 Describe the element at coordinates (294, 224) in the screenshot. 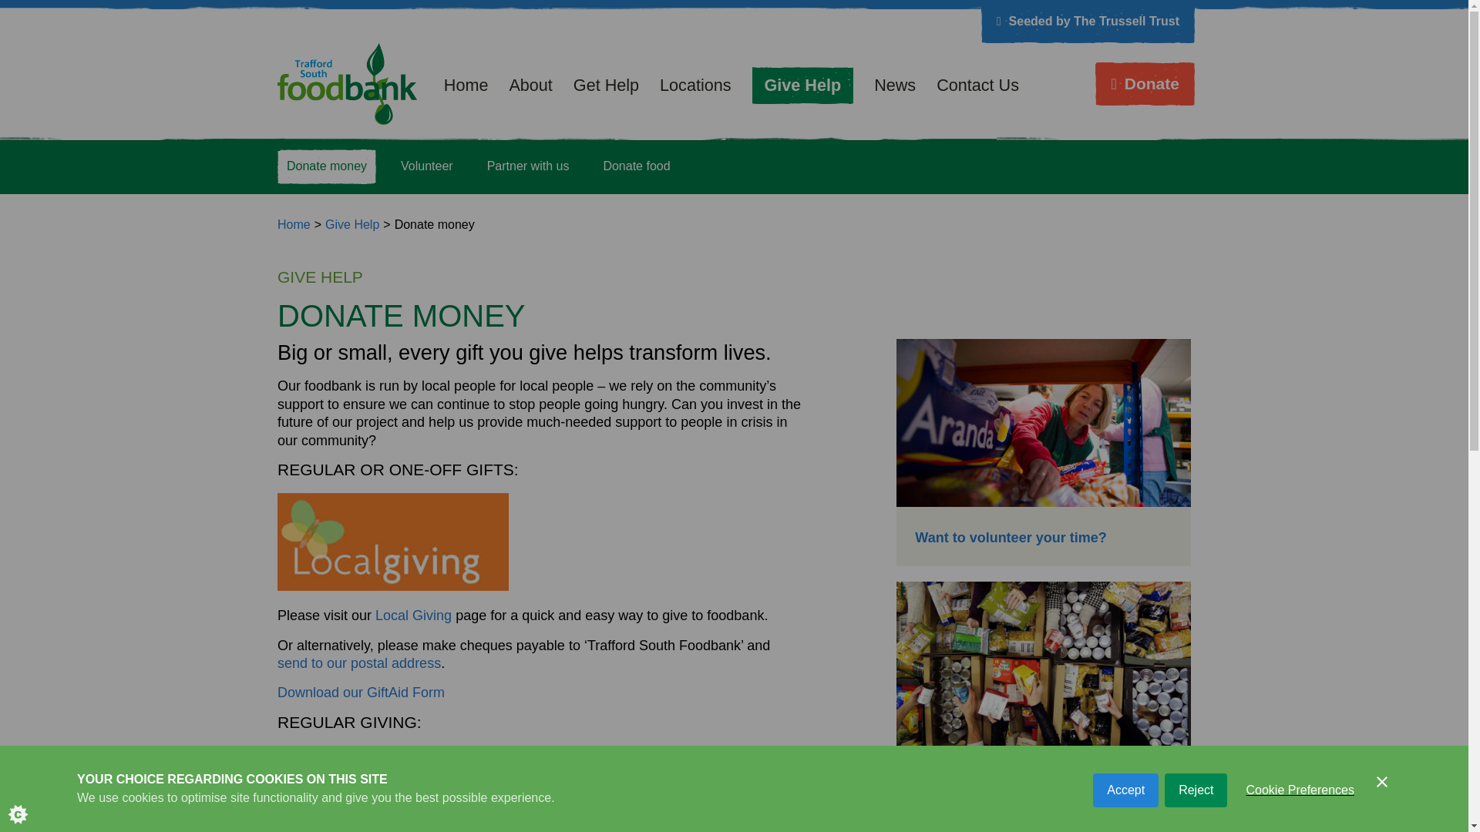

I see `Home` at that location.